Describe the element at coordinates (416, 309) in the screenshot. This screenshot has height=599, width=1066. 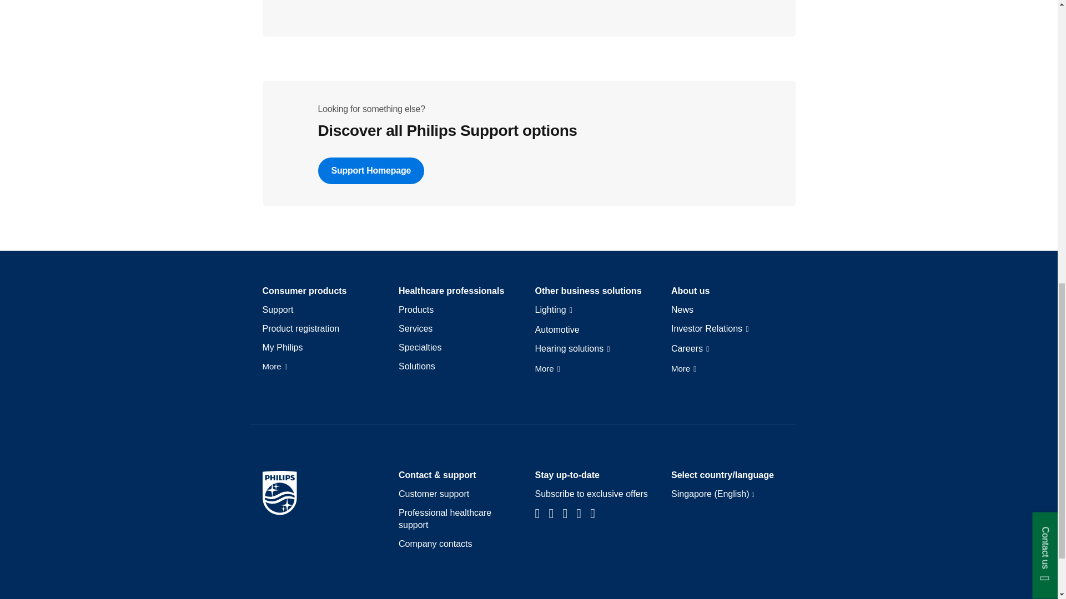
I see `Products` at that location.